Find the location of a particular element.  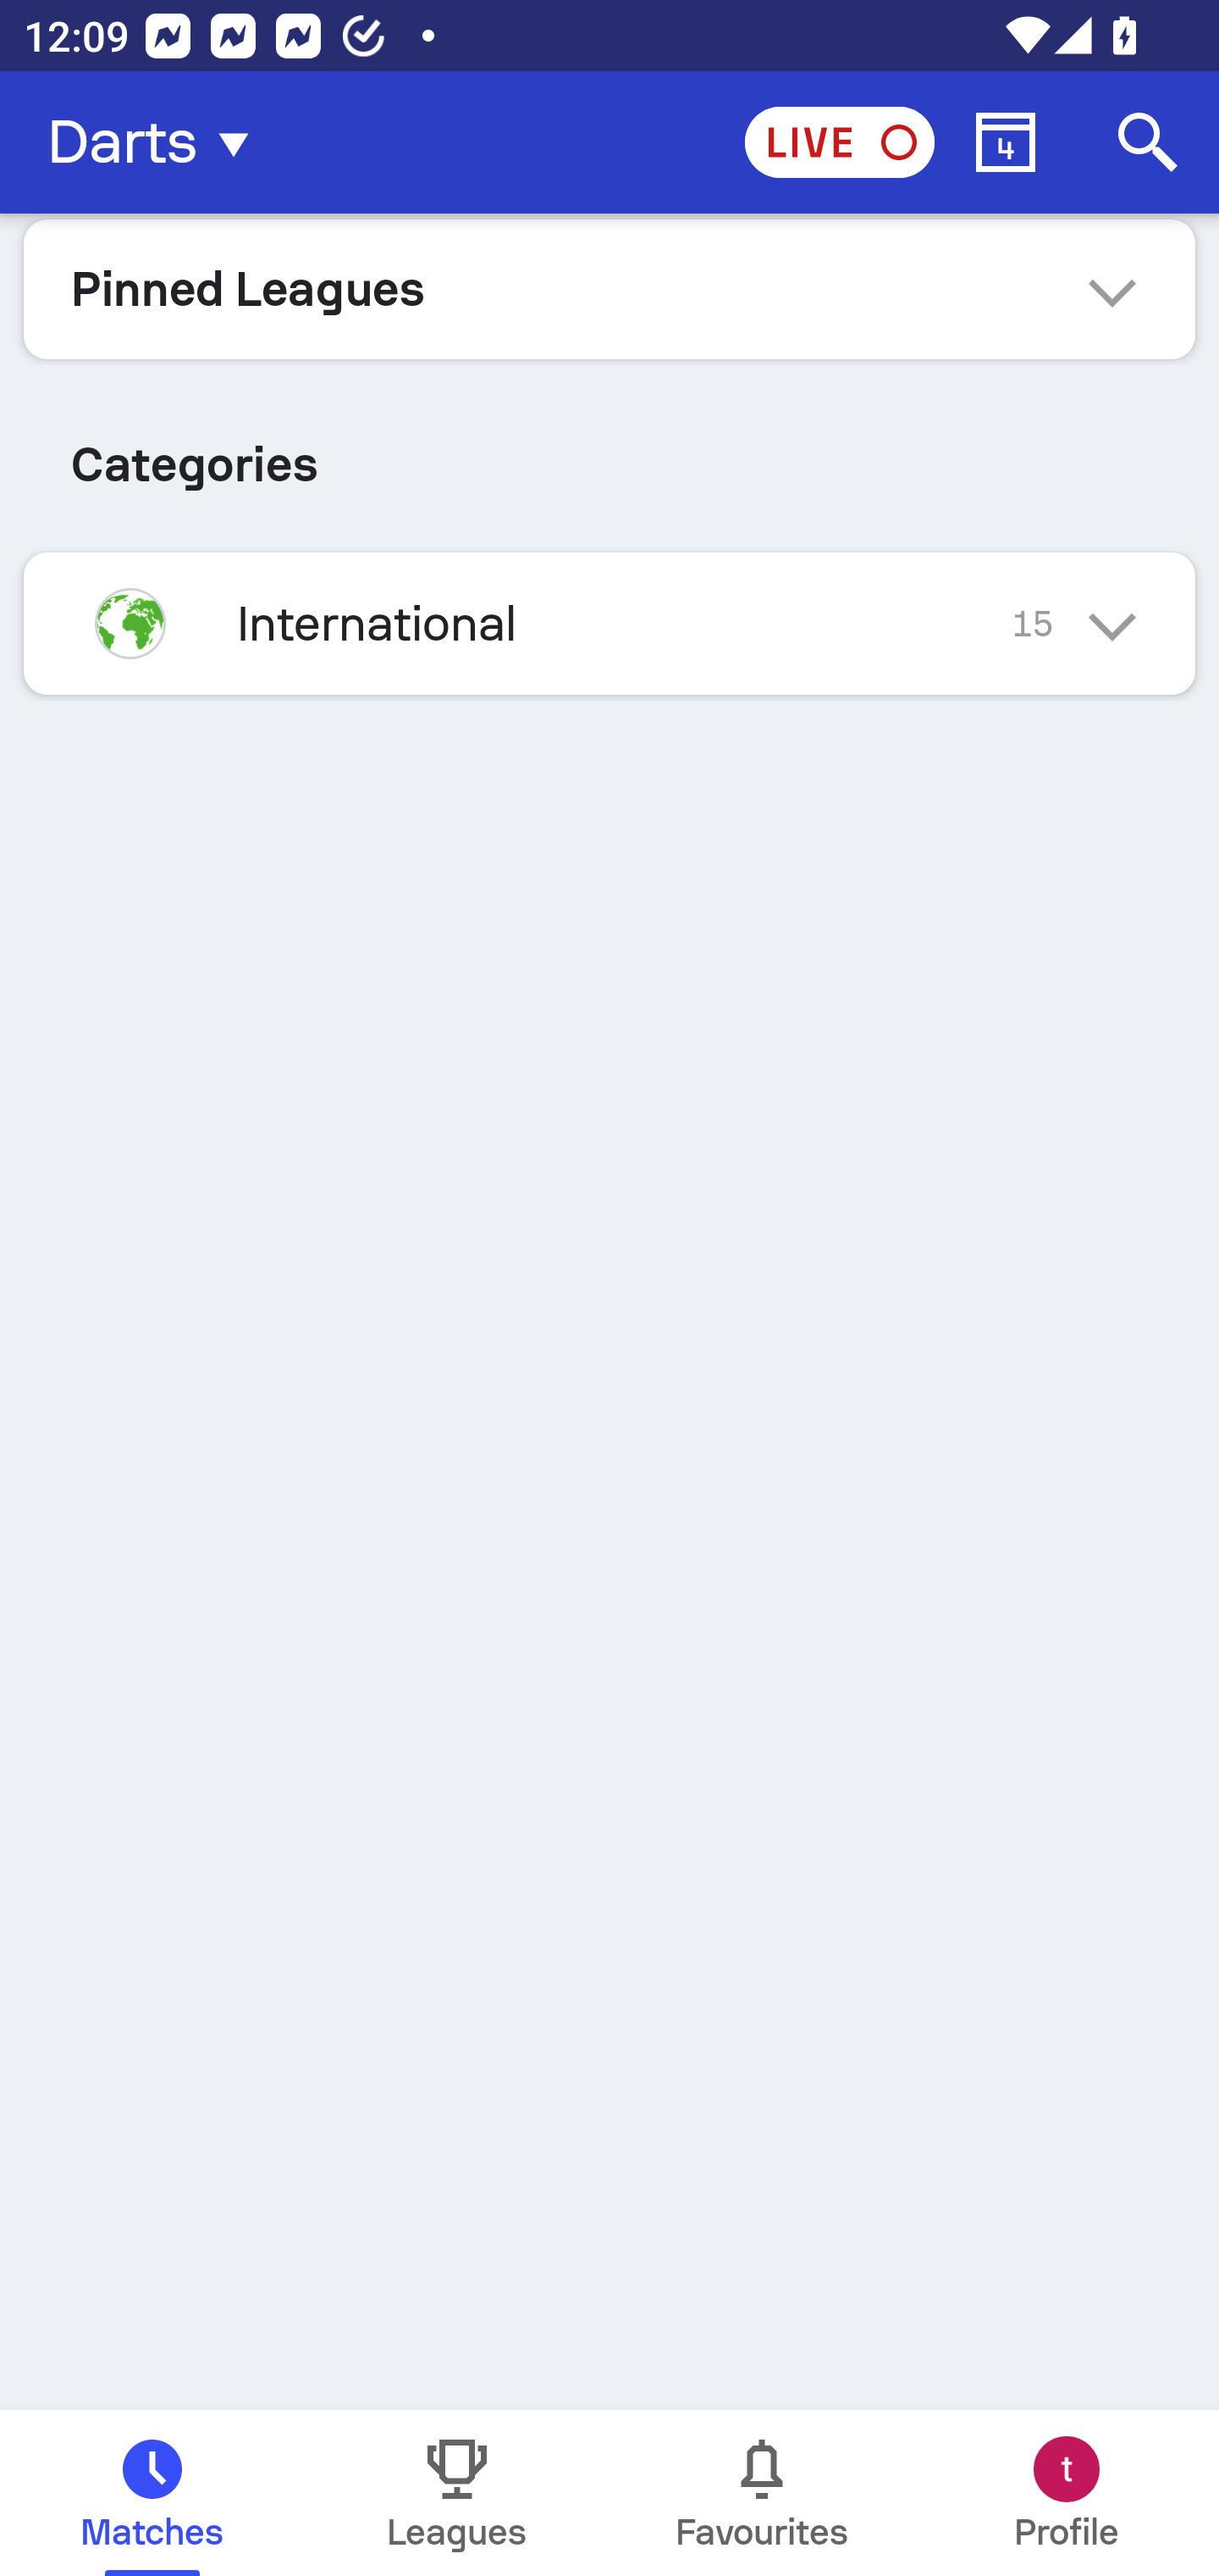

Search is located at coordinates (1148, 142).